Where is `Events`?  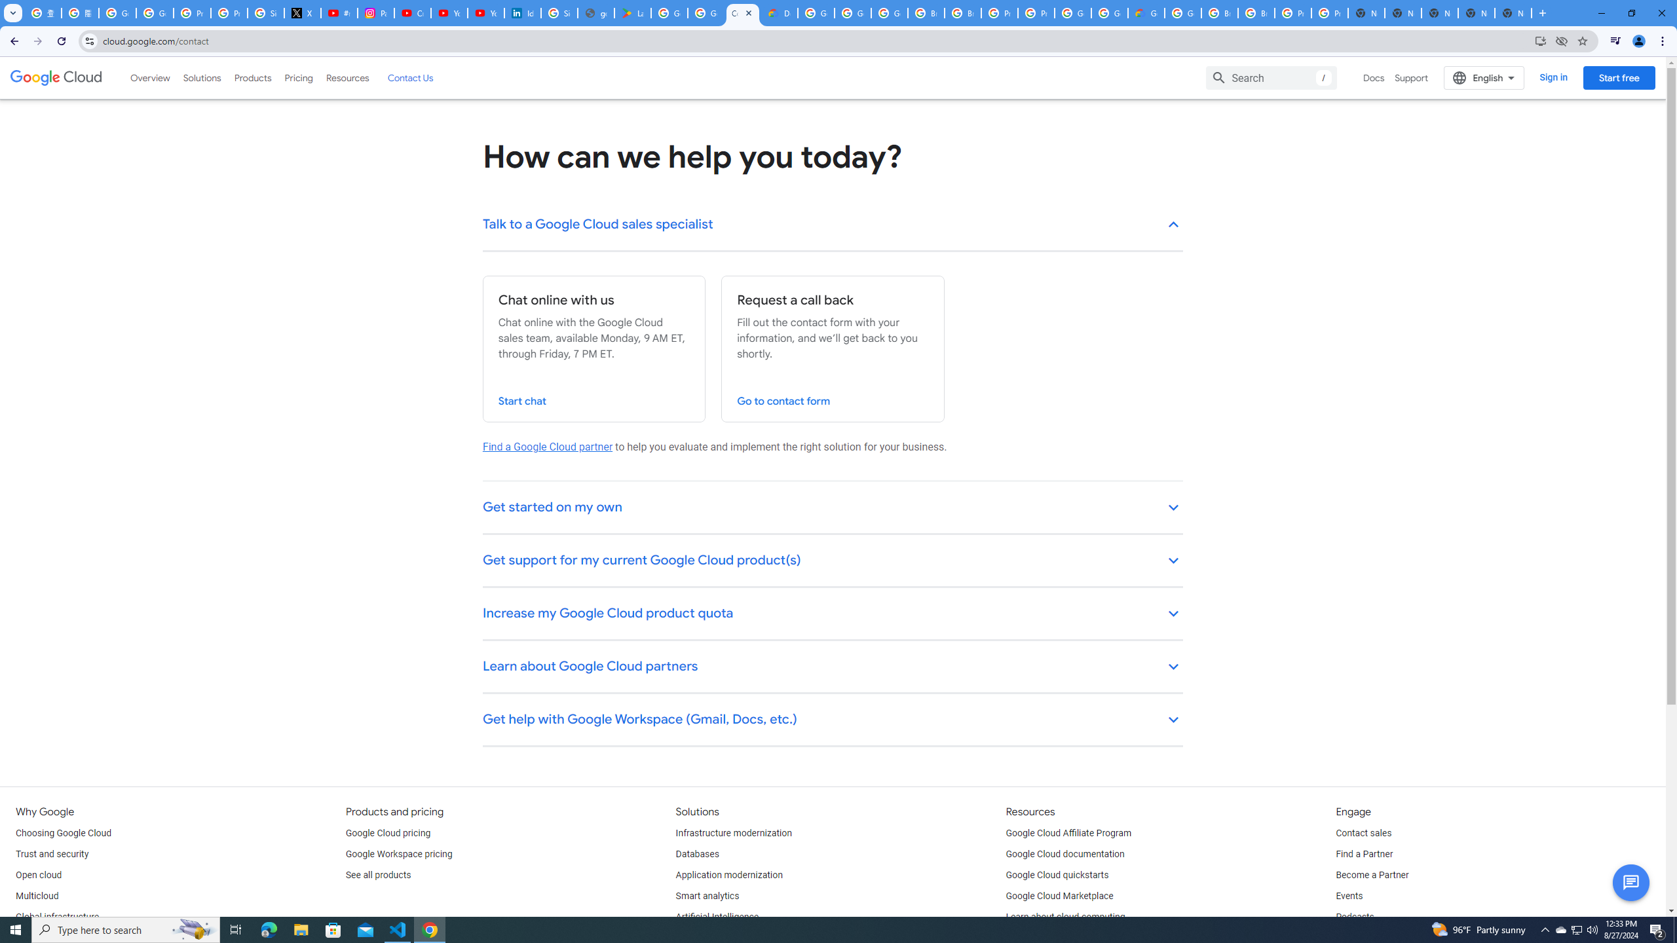
Events is located at coordinates (1349, 897).